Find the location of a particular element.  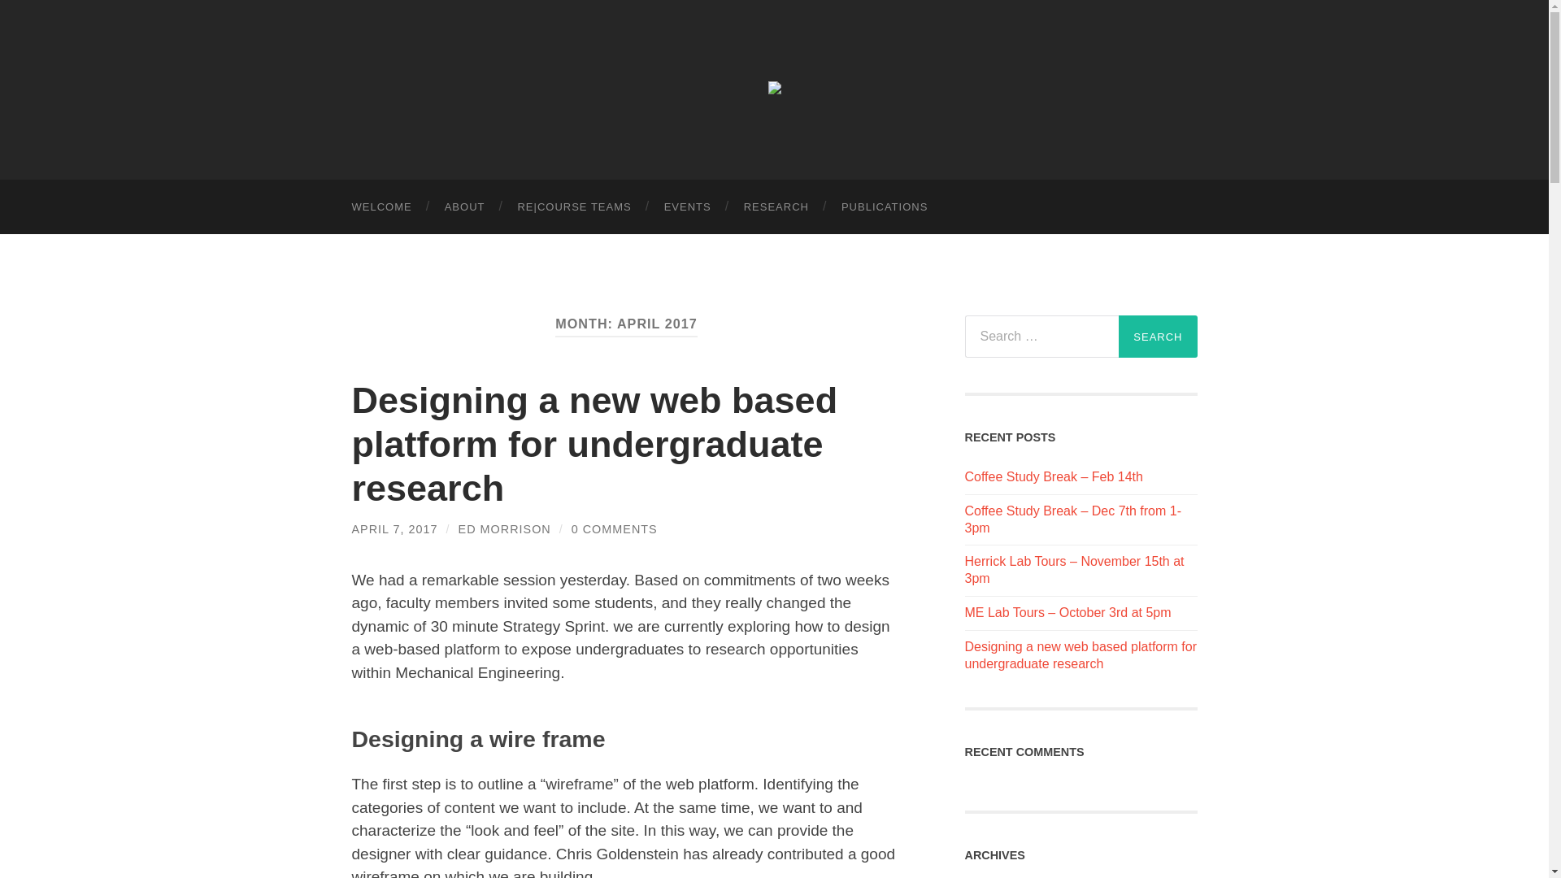

APRIL 7, 2017 is located at coordinates (394, 528).